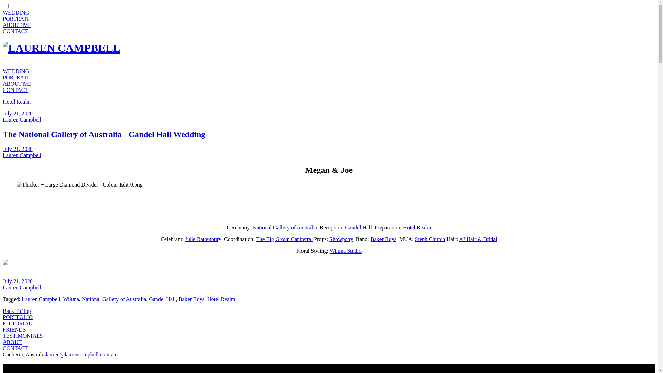  What do you see at coordinates (17, 84) in the screenshot?
I see `ABOUT ME` at bounding box center [17, 84].